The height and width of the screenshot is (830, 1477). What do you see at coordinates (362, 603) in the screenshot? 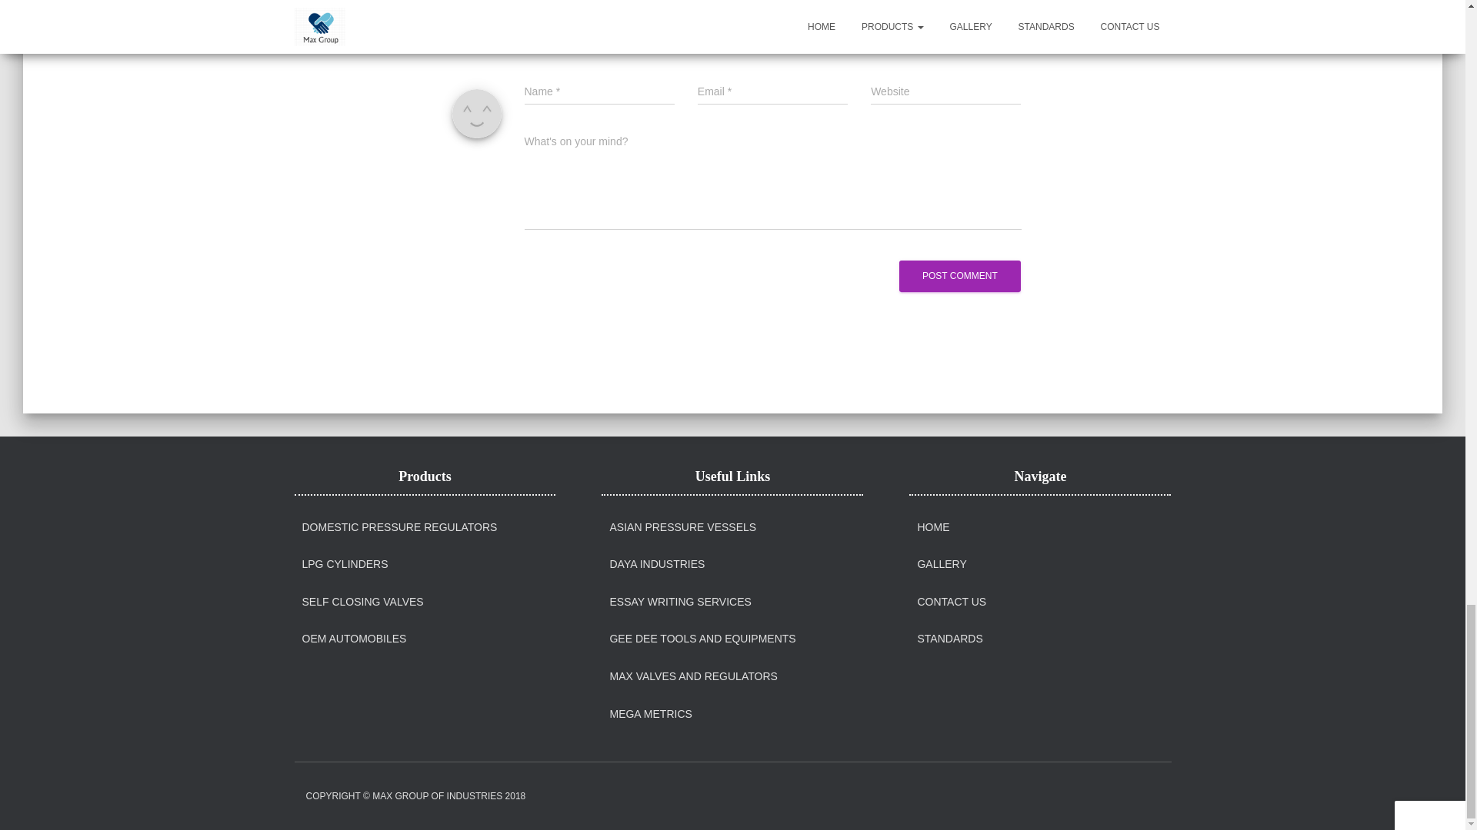
I see `SELF CLOSING VALVES` at bounding box center [362, 603].